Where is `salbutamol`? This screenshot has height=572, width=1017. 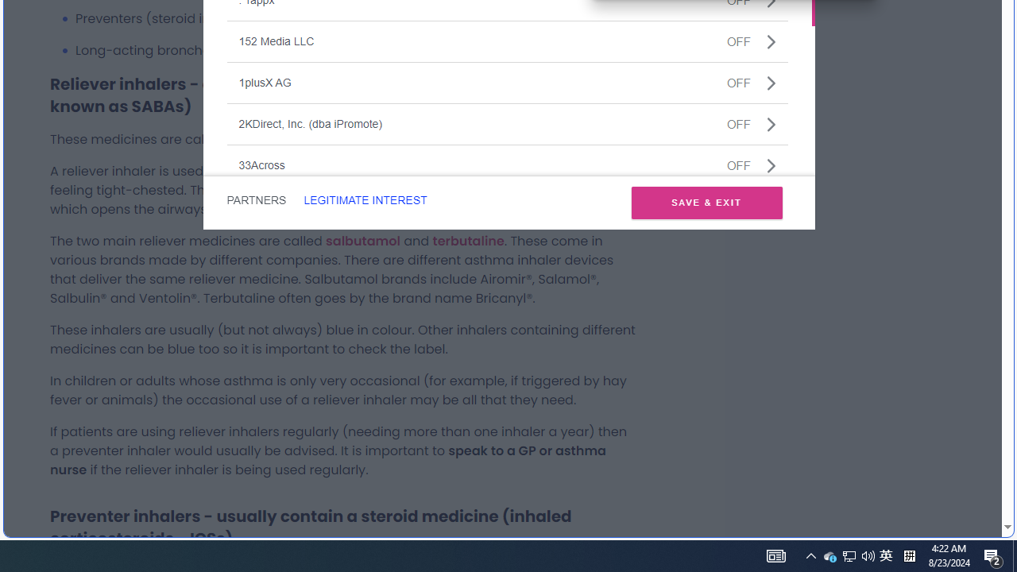 salbutamol is located at coordinates (886, 556).